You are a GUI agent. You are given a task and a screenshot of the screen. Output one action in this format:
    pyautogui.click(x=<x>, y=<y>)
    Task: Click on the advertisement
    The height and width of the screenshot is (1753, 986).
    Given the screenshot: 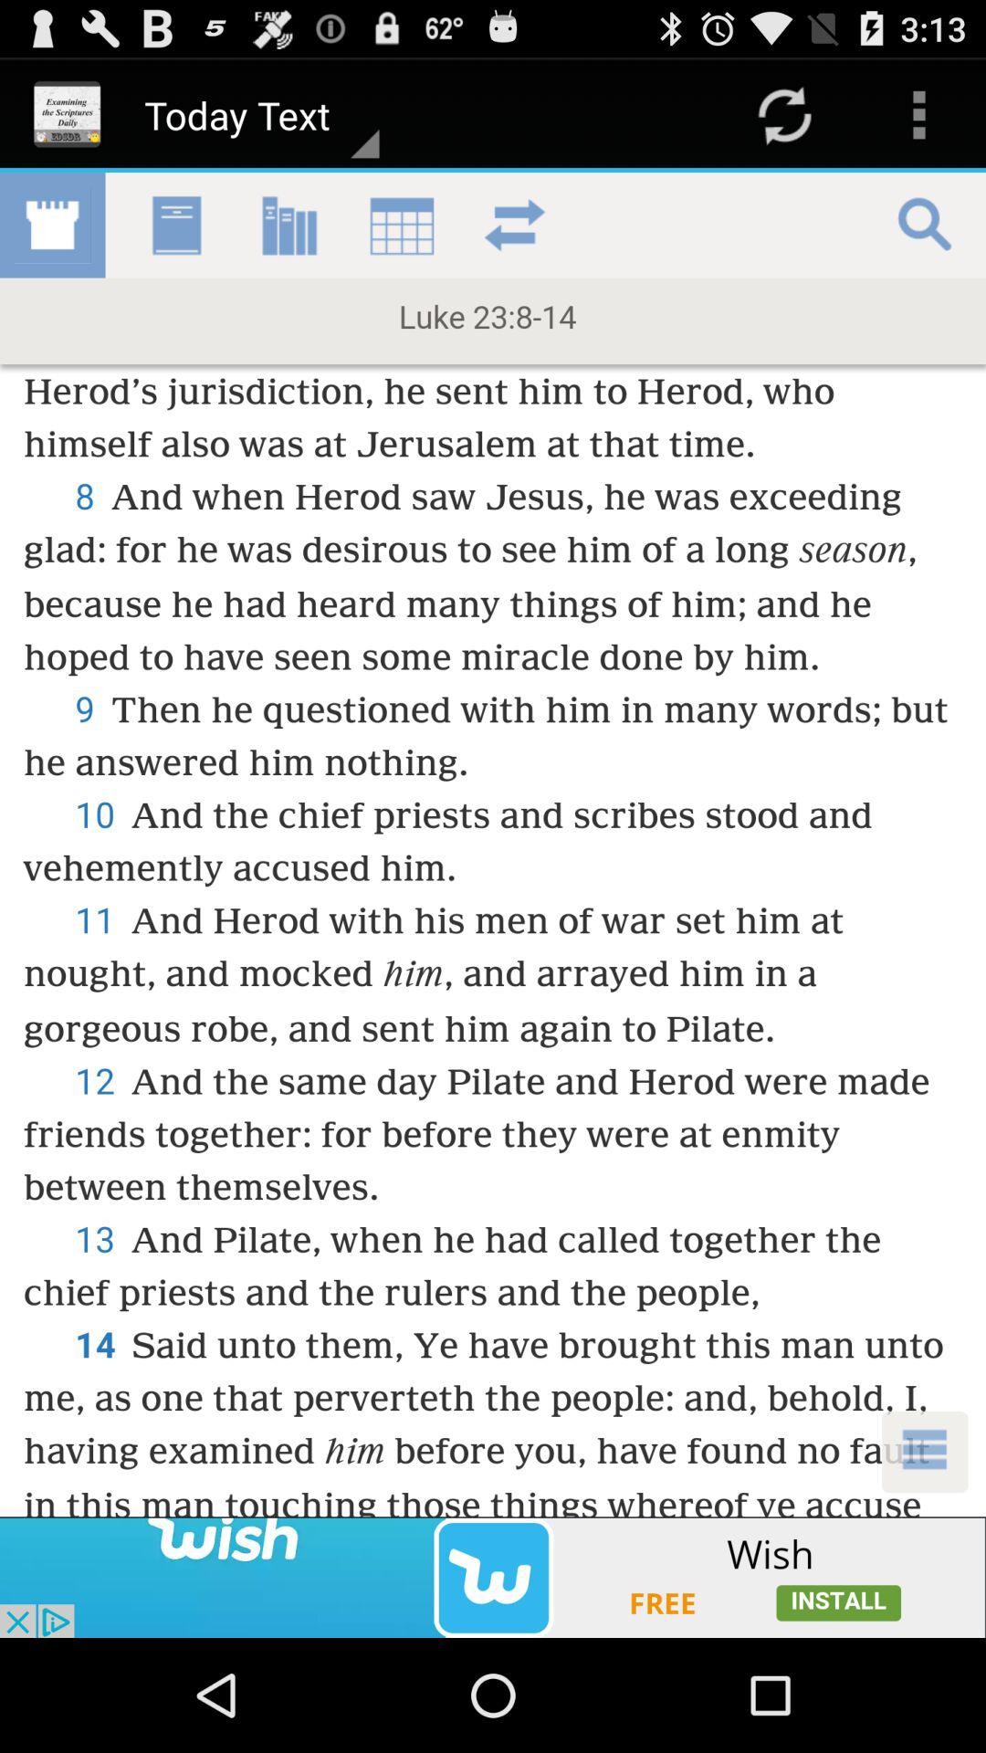 What is the action you would take?
    pyautogui.click(x=493, y=1578)
    